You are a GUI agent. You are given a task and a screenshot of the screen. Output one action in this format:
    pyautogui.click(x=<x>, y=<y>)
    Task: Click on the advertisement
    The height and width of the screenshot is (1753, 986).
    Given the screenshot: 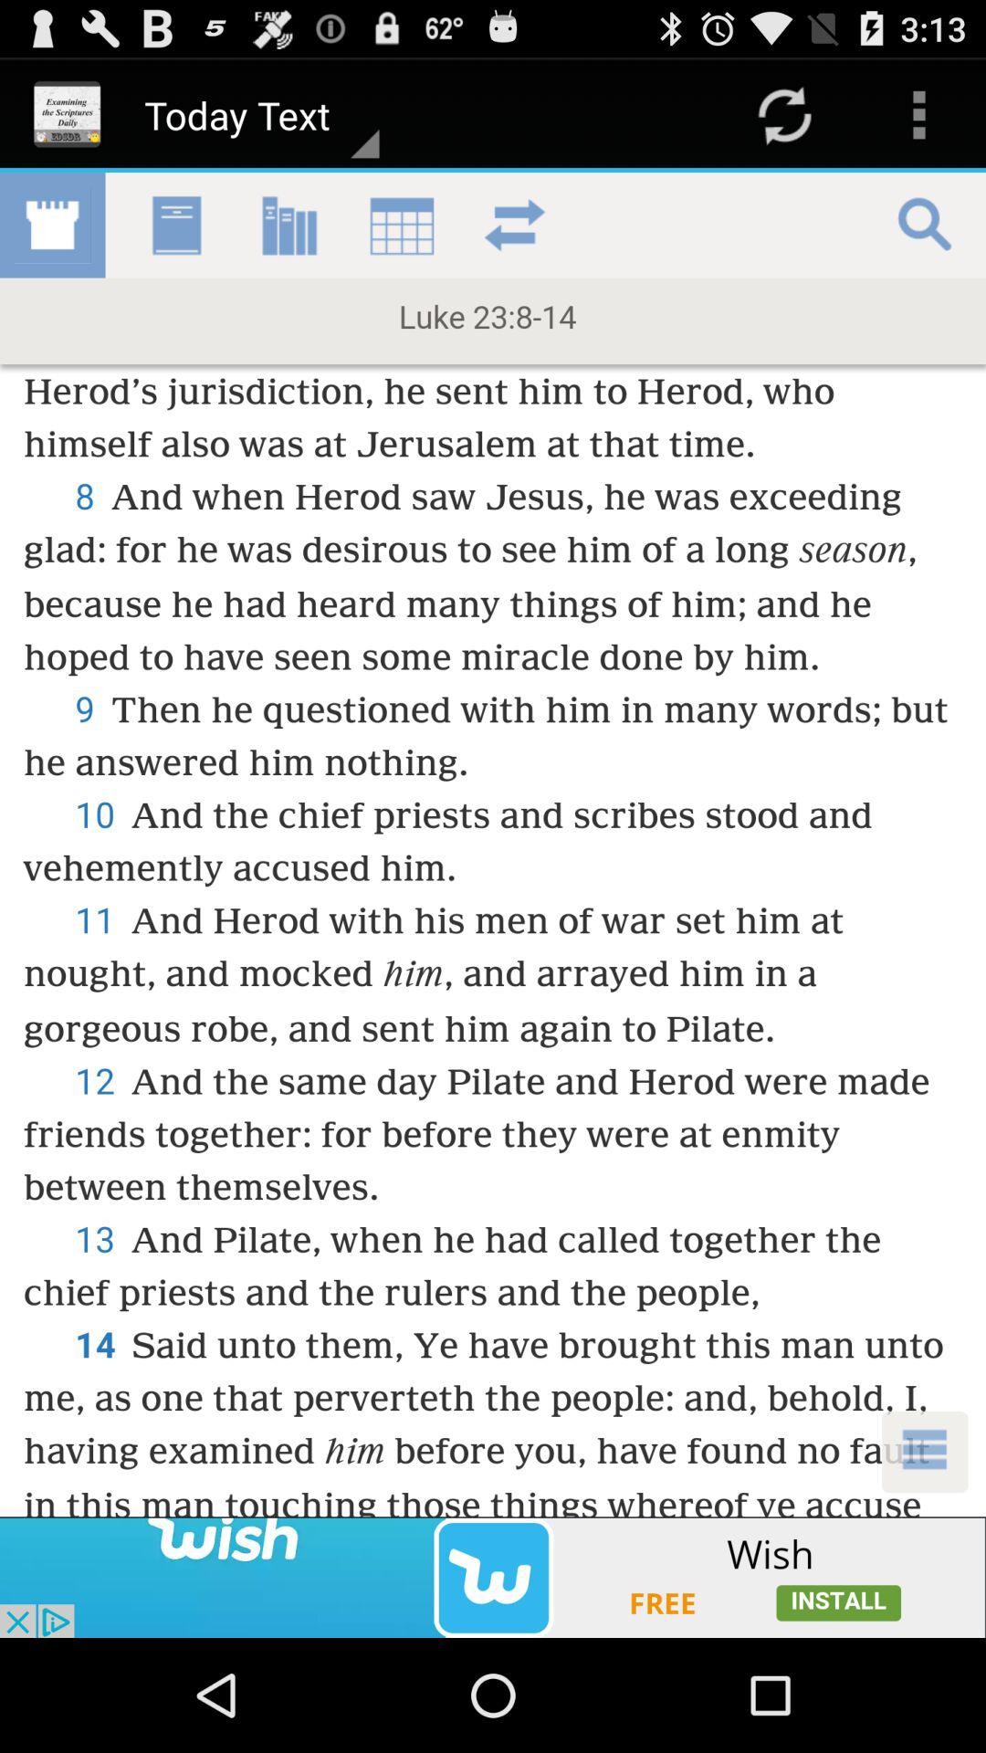 What is the action you would take?
    pyautogui.click(x=493, y=1578)
    